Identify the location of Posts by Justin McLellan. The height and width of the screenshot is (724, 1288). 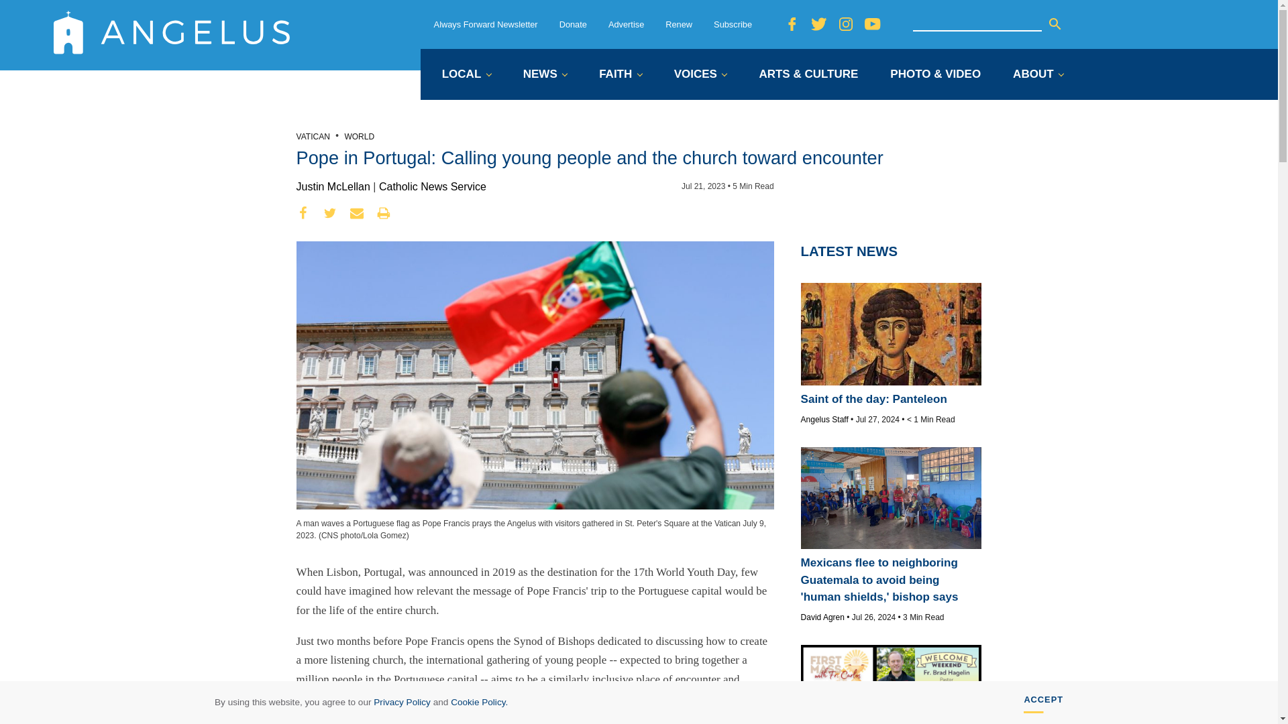
(333, 186).